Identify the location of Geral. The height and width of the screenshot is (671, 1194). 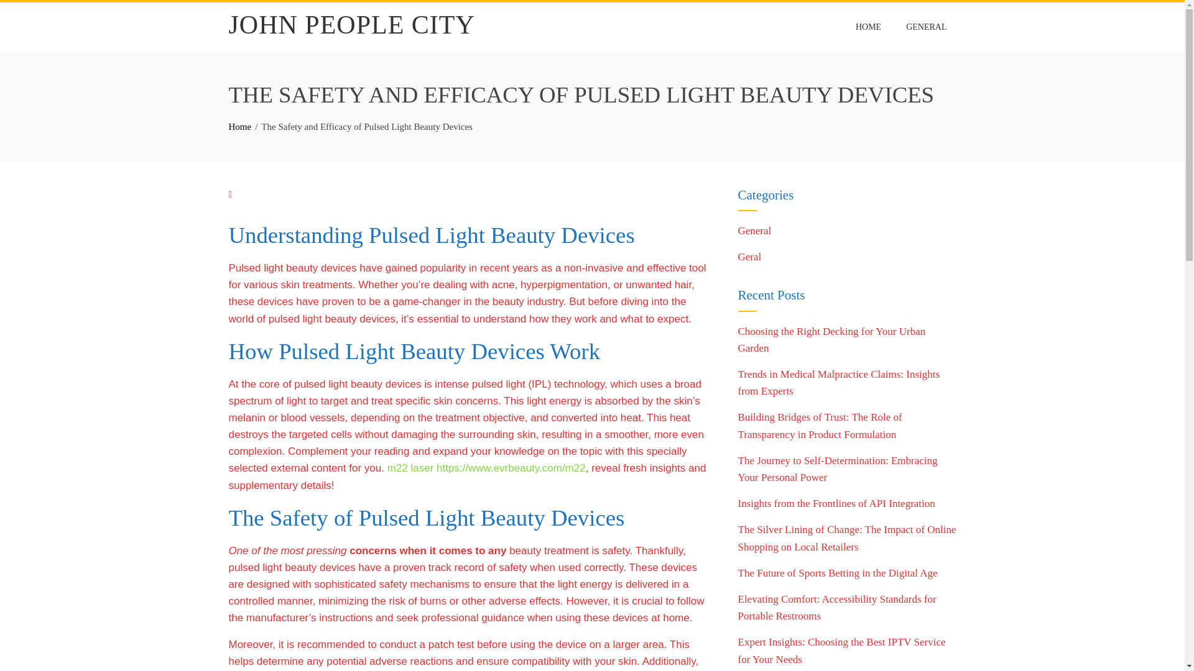
(749, 257).